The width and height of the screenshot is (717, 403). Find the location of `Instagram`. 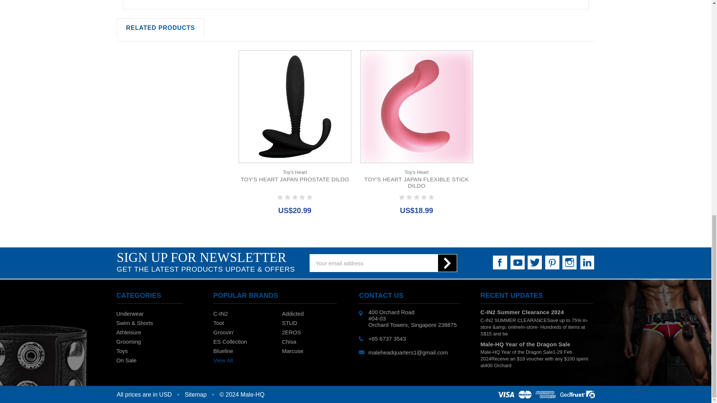

Instagram is located at coordinates (569, 262).